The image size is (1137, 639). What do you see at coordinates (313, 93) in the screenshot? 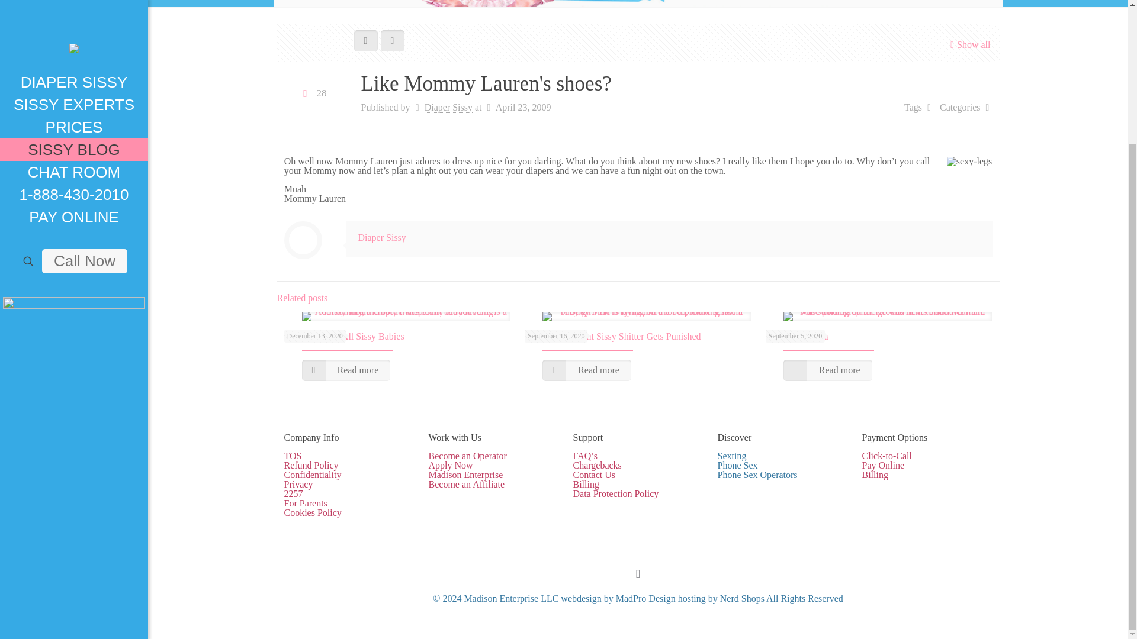
I see `28` at bounding box center [313, 93].